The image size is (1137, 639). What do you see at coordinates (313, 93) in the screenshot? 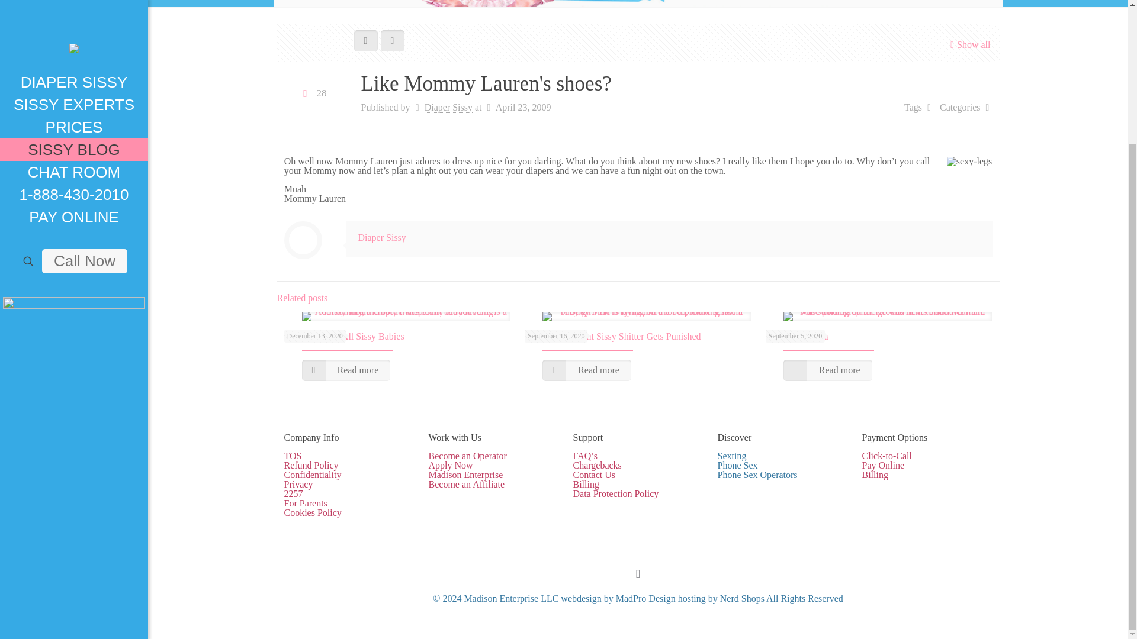
I see `28` at bounding box center [313, 93].